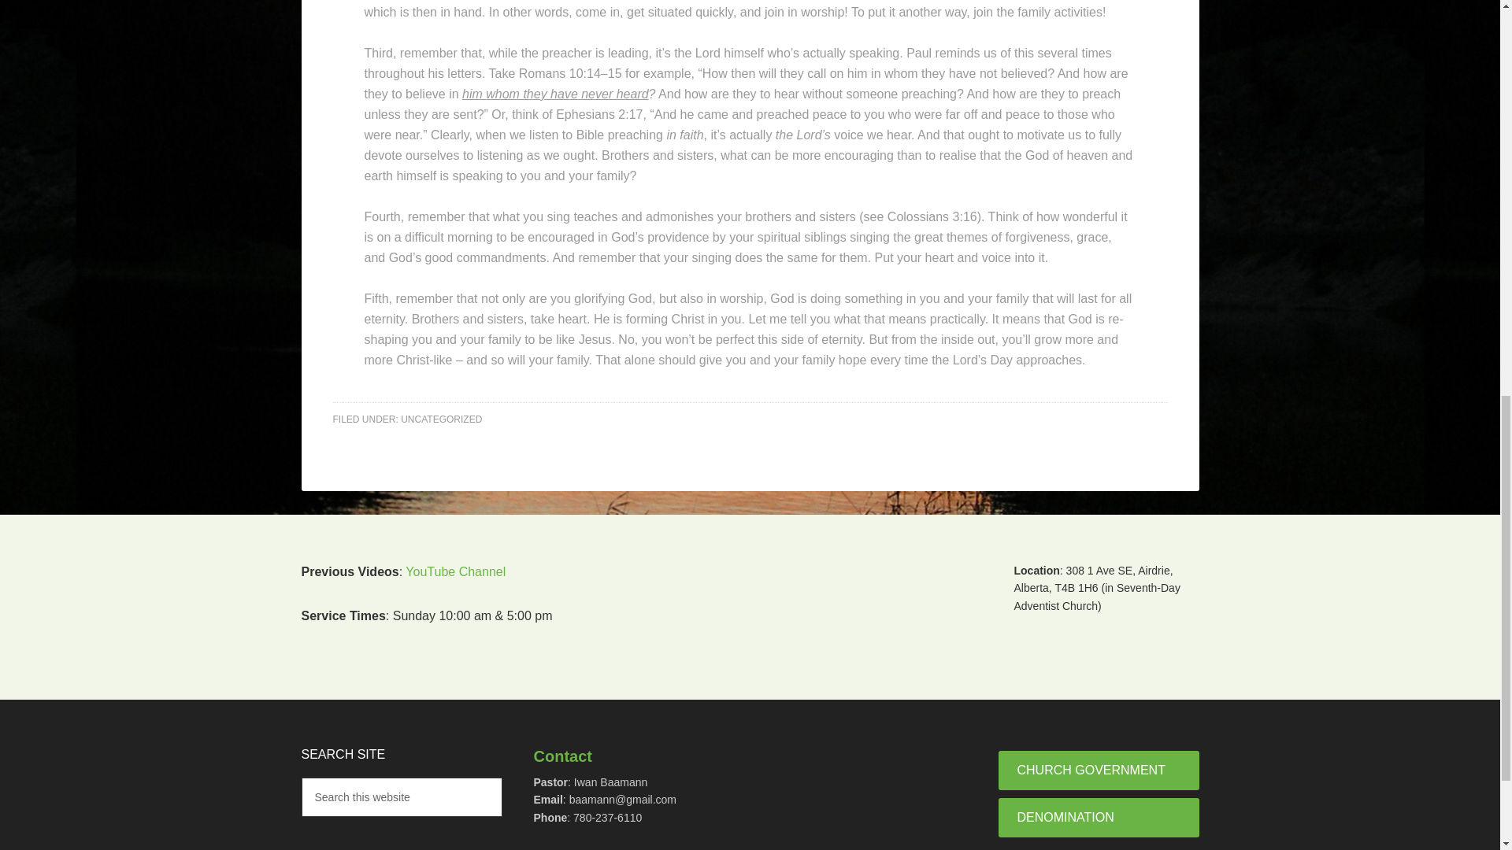 The height and width of the screenshot is (850, 1512). I want to click on Contact, so click(562, 756).